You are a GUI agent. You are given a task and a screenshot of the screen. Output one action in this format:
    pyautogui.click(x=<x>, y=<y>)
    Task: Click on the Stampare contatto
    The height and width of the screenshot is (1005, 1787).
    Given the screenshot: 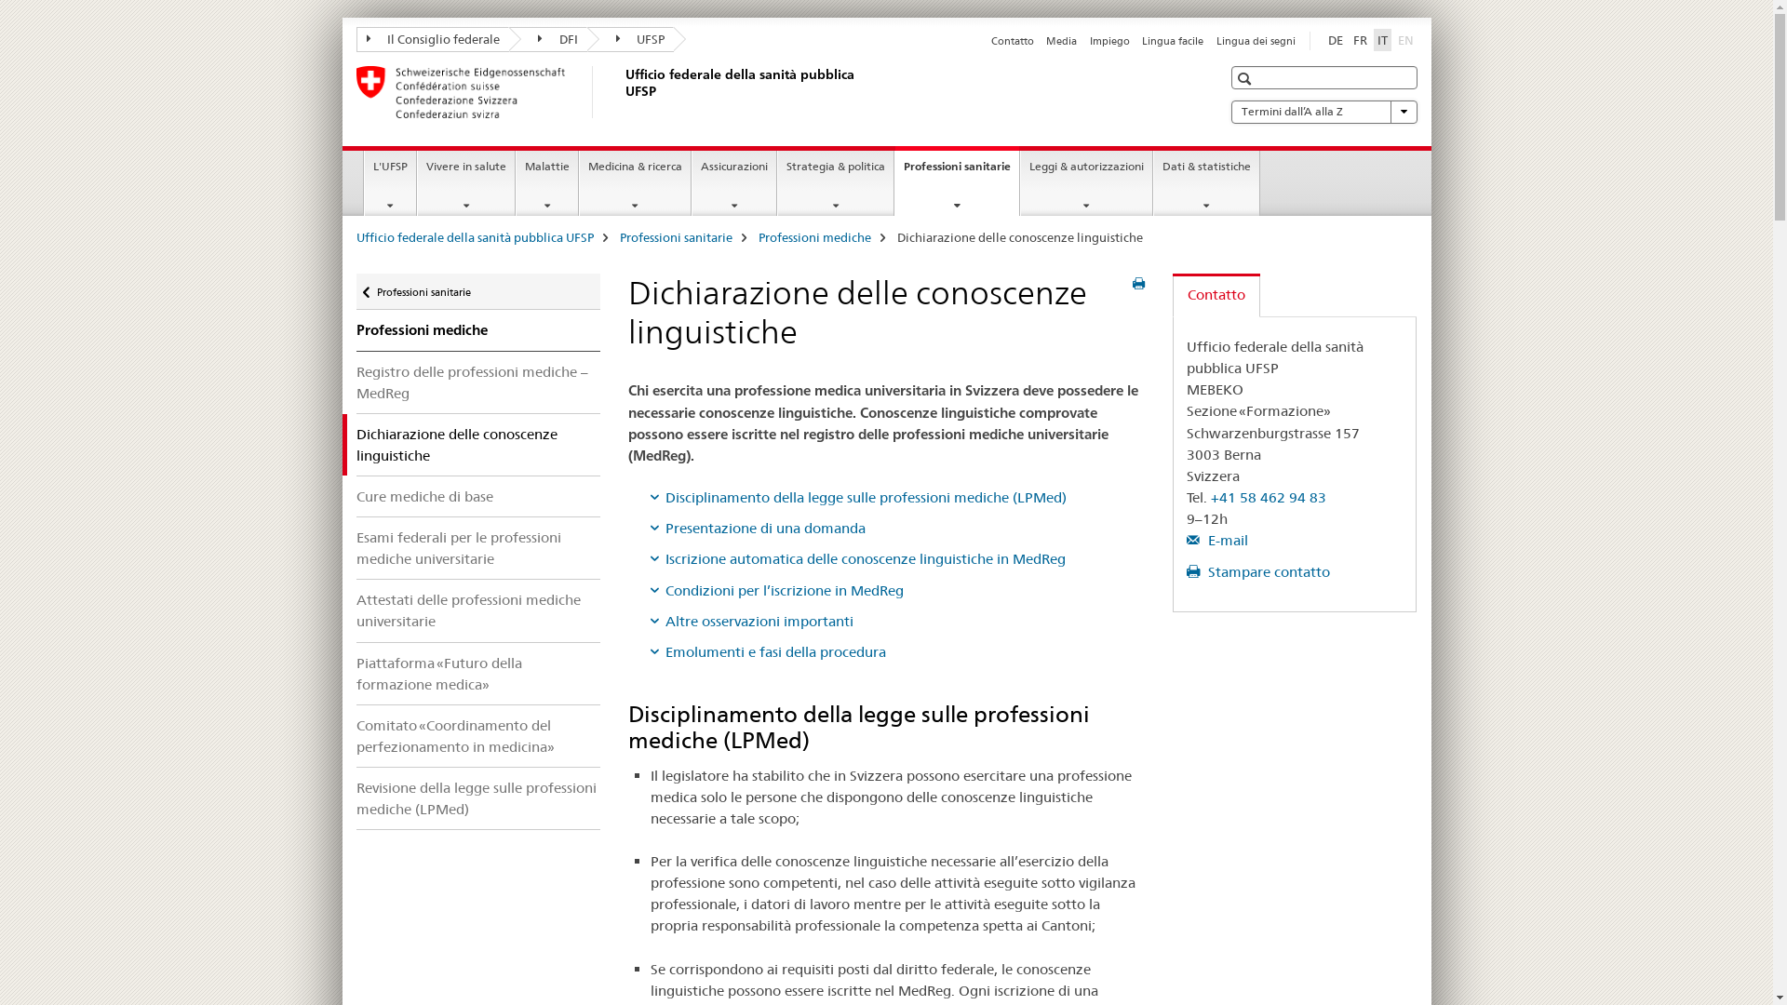 What is the action you would take?
    pyautogui.click(x=1258, y=571)
    